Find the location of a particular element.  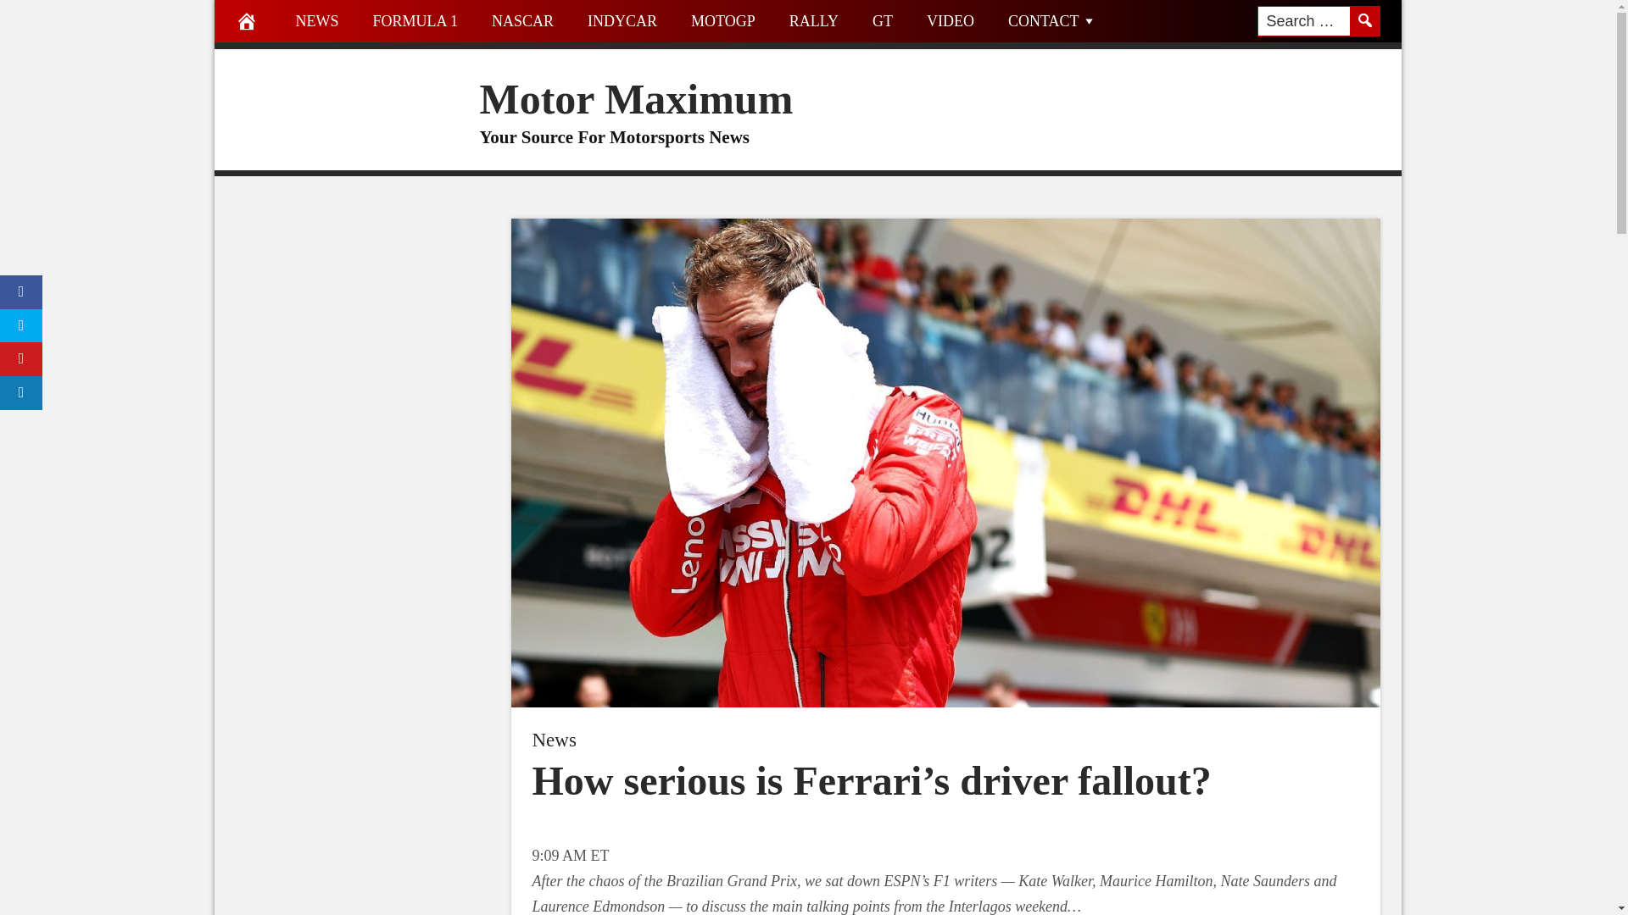

VIDEO is located at coordinates (951, 20).